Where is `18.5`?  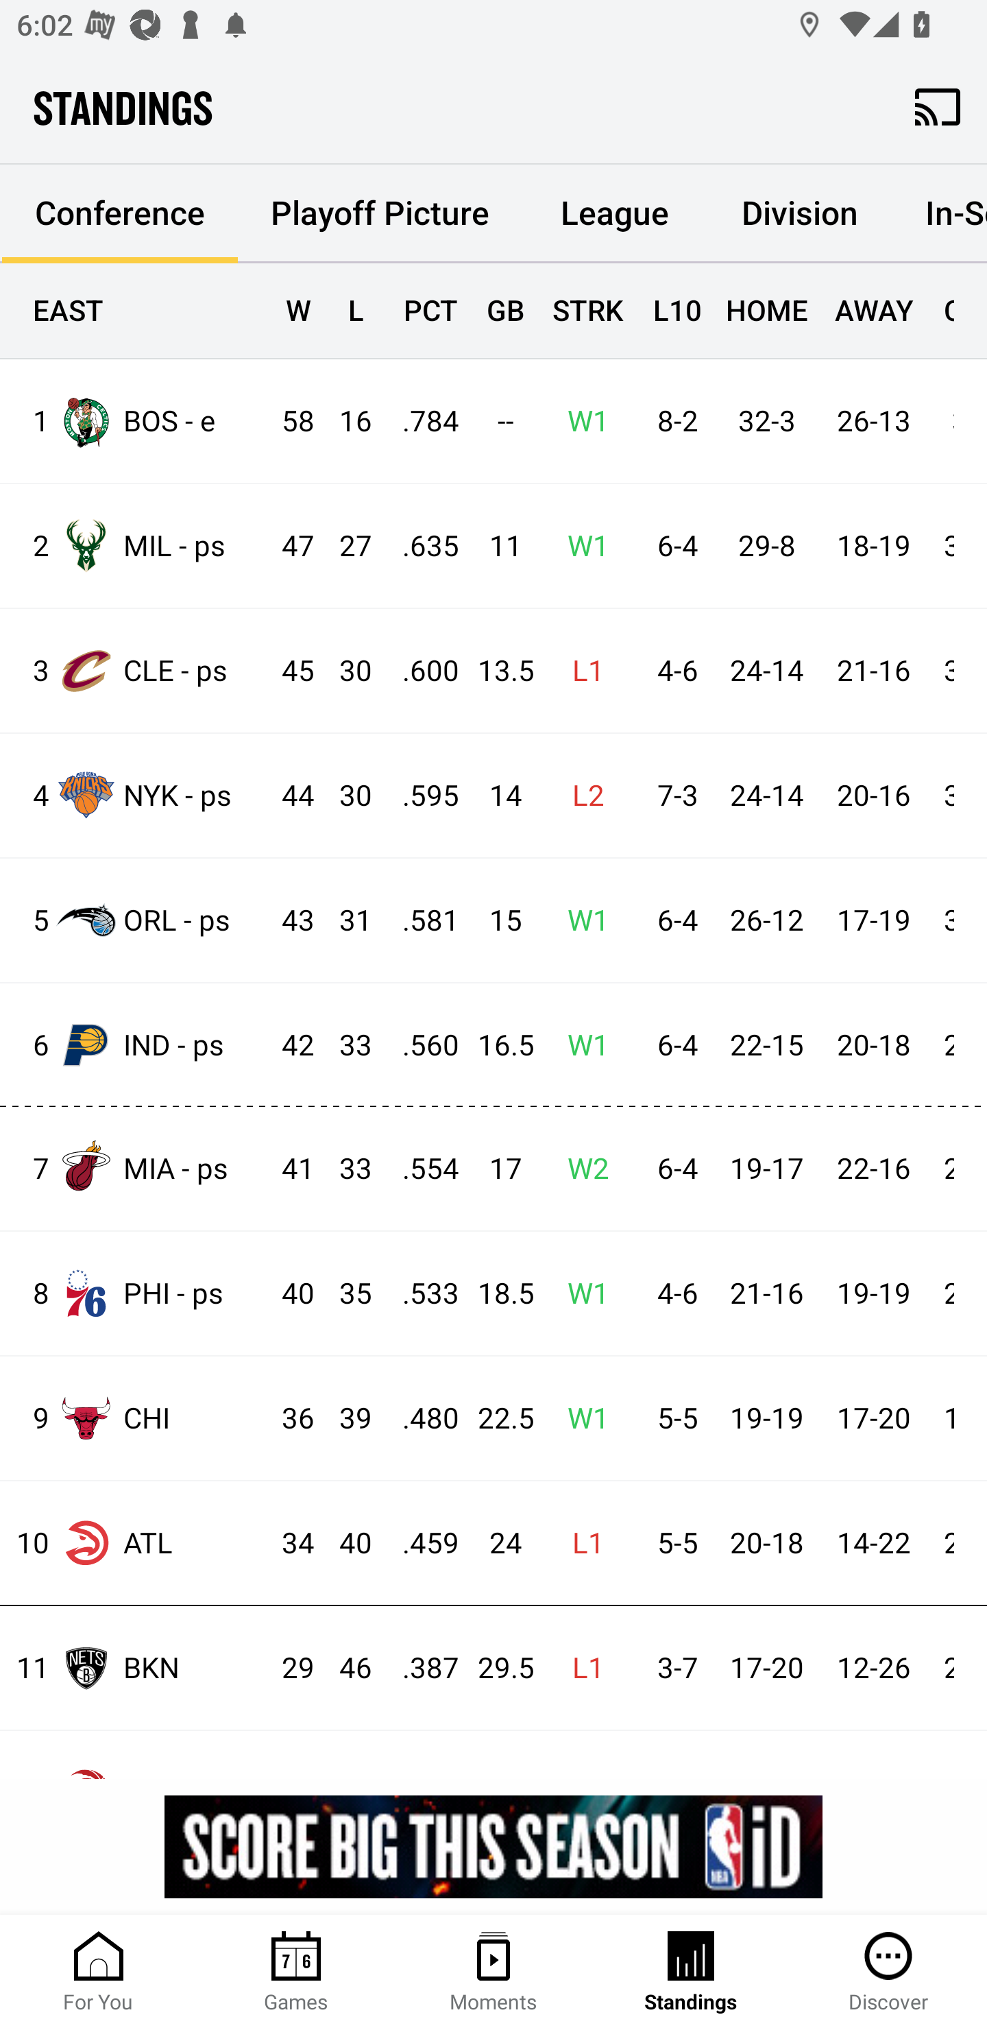
18.5 is located at coordinates (495, 1293).